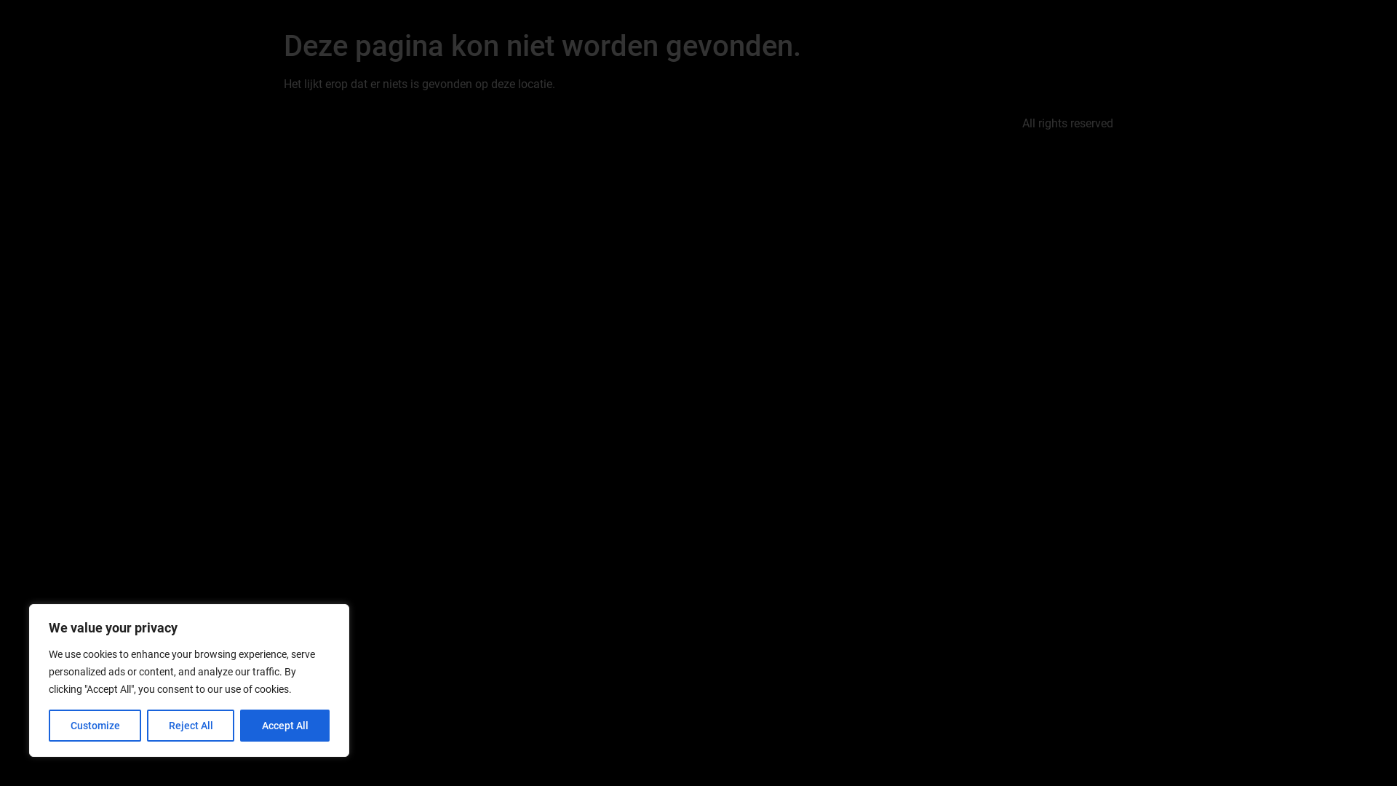 The width and height of the screenshot is (1397, 786). Describe the element at coordinates (285, 726) in the screenshot. I see `Accept All` at that location.